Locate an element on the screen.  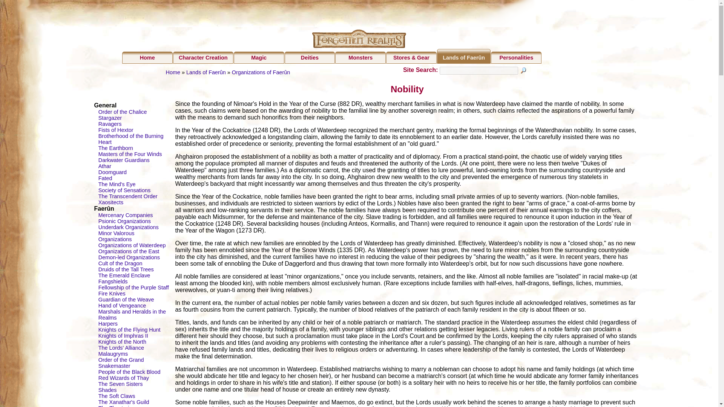
Doomguard is located at coordinates (112, 172).